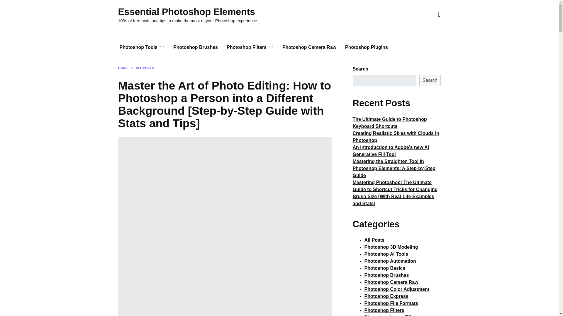  What do you see at coordinates (309, 47) in the screenshot?
I see `Photoshop Camera Raw` at bounding box center [309, 47].